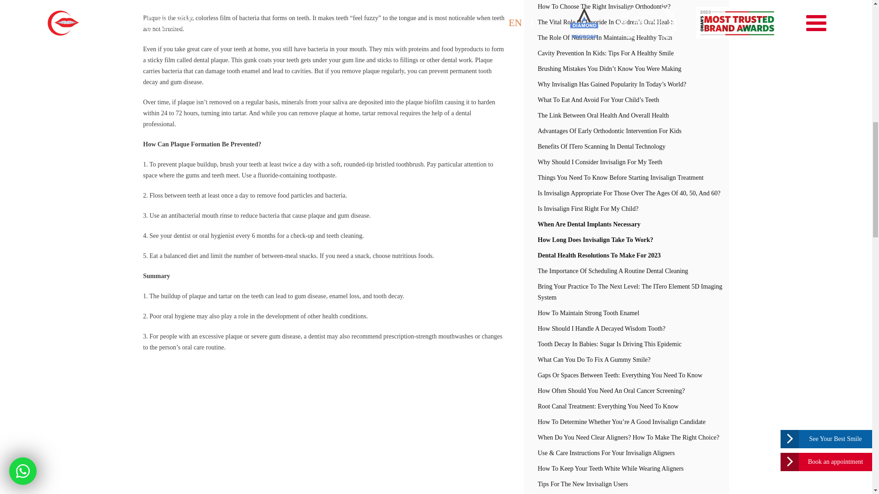 This screenshot has width=879, height=494. Describe the element at coordinates (626, 53) in the screenshot. I see `Cavity Prevention In Kids: Tips For A Healthy Smile` at that location.